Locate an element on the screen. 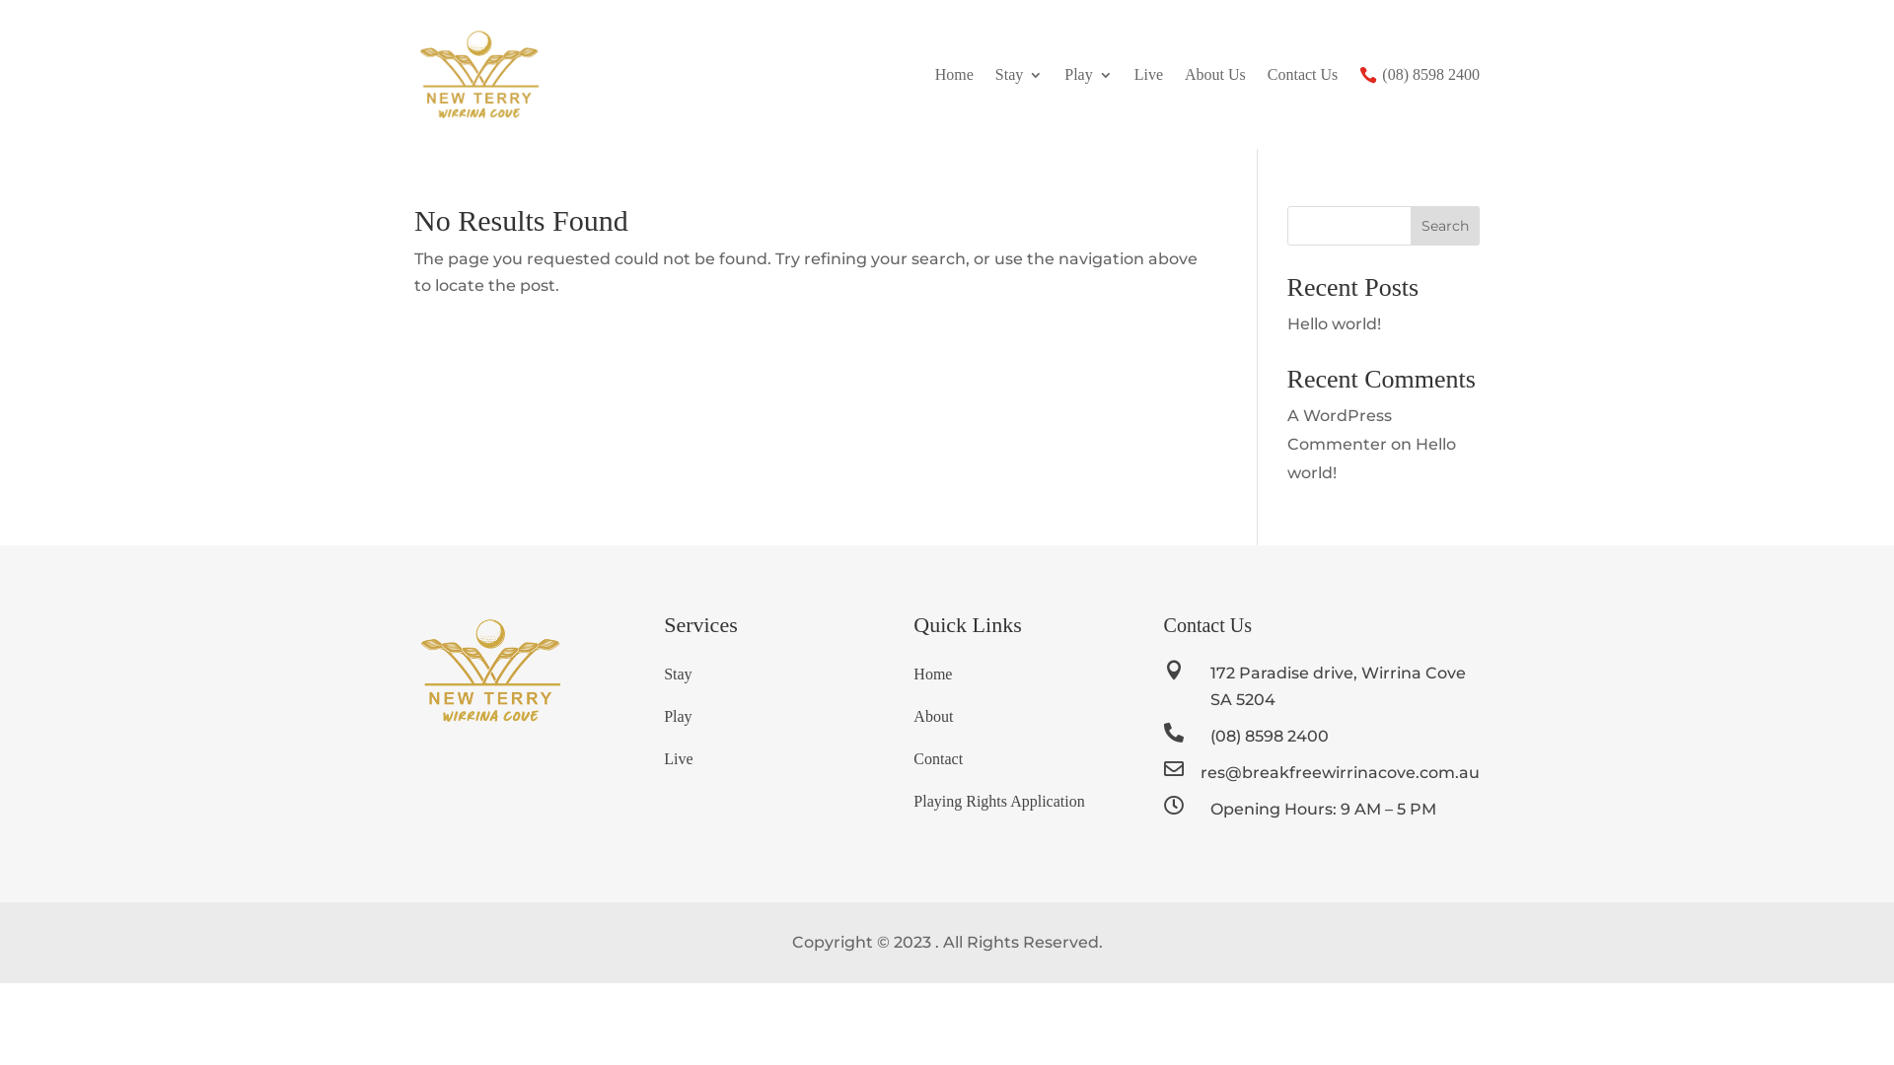  Stay is located at coordinates (1019, 75).